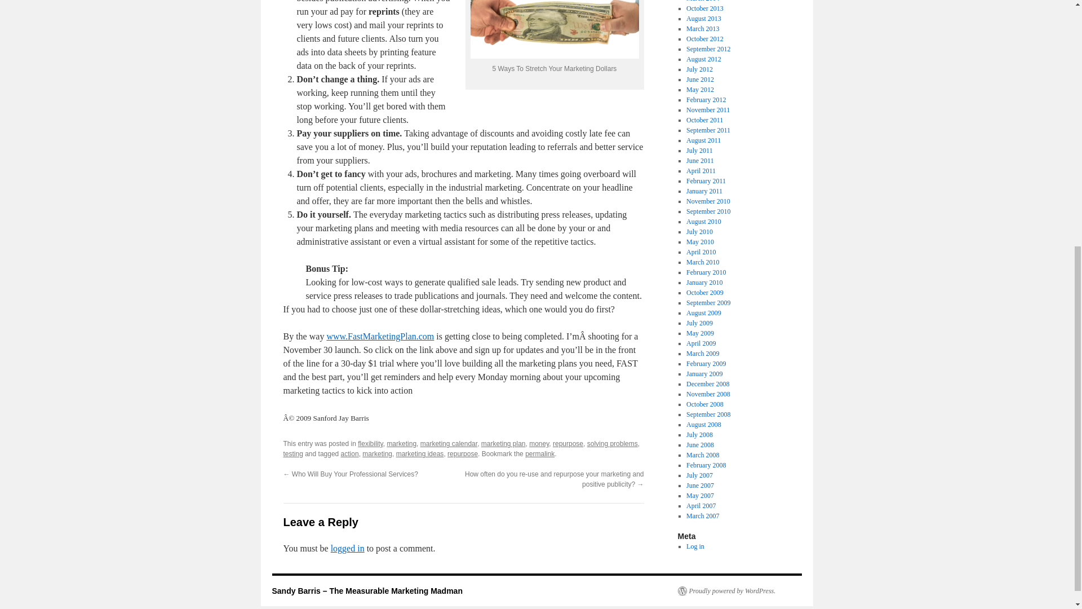  I want to click on marketing, so click(401, 443).